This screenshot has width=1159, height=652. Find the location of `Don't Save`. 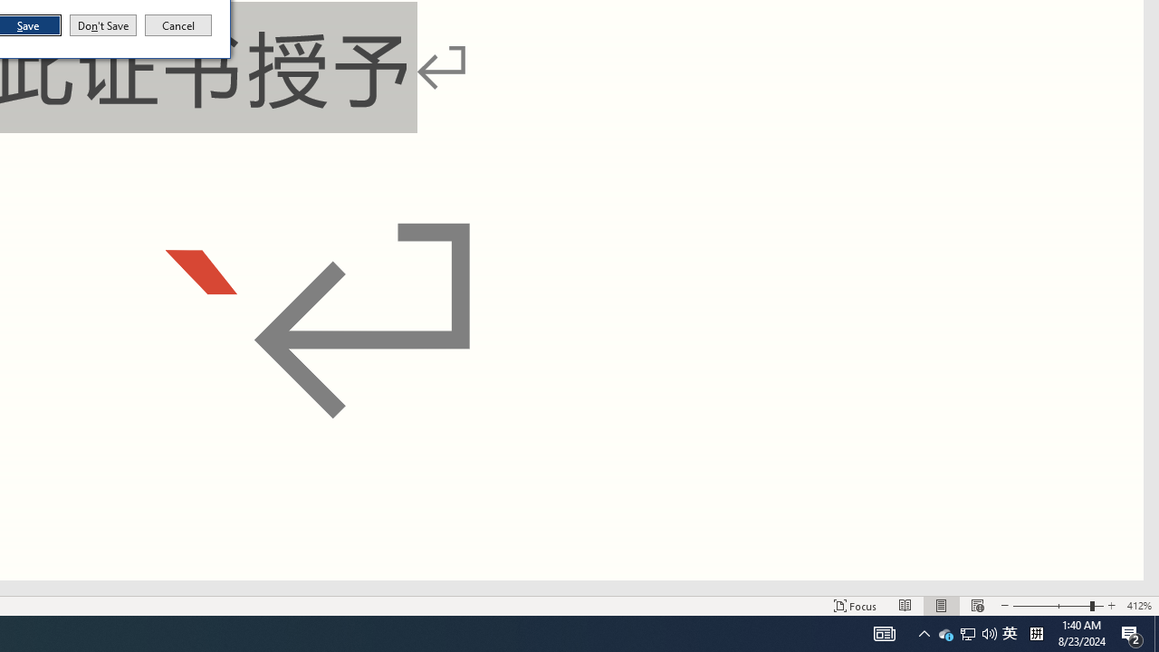

Don't Save is located at coordinates (1139, 605).